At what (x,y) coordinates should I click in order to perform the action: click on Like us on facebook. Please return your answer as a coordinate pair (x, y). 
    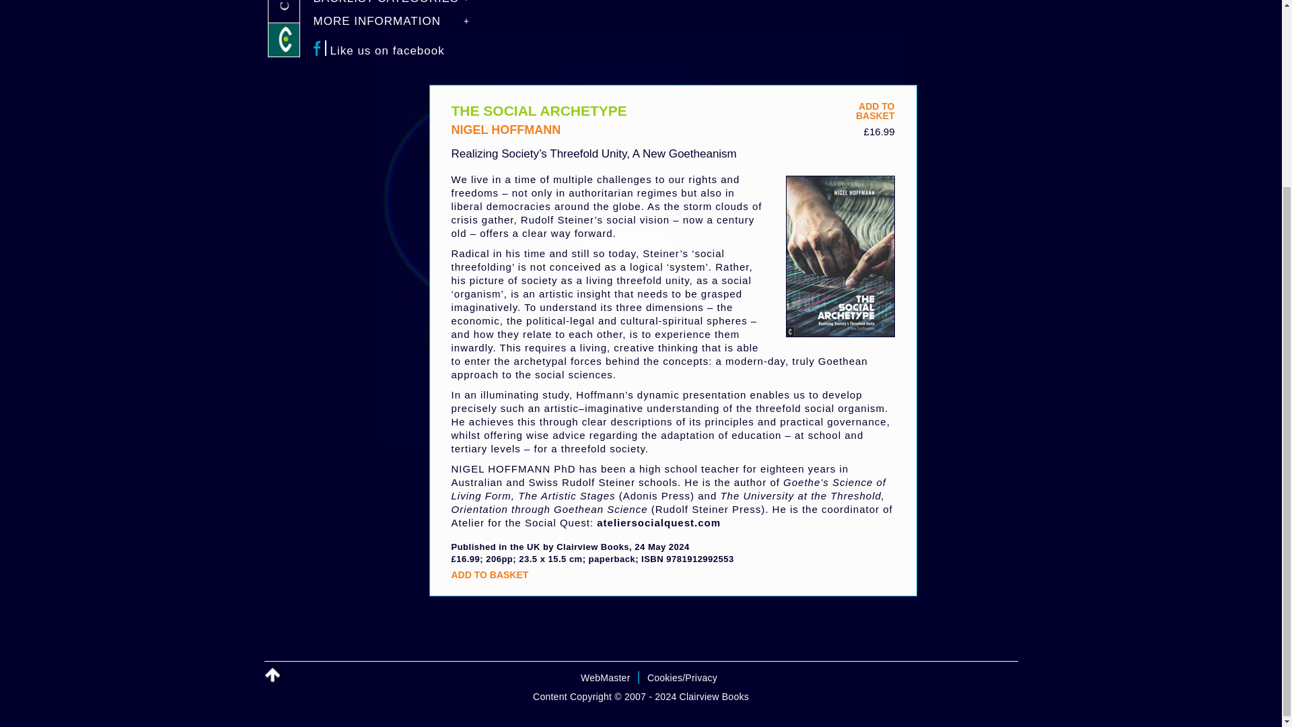
    Looking at the image, I should click on (398, 50).